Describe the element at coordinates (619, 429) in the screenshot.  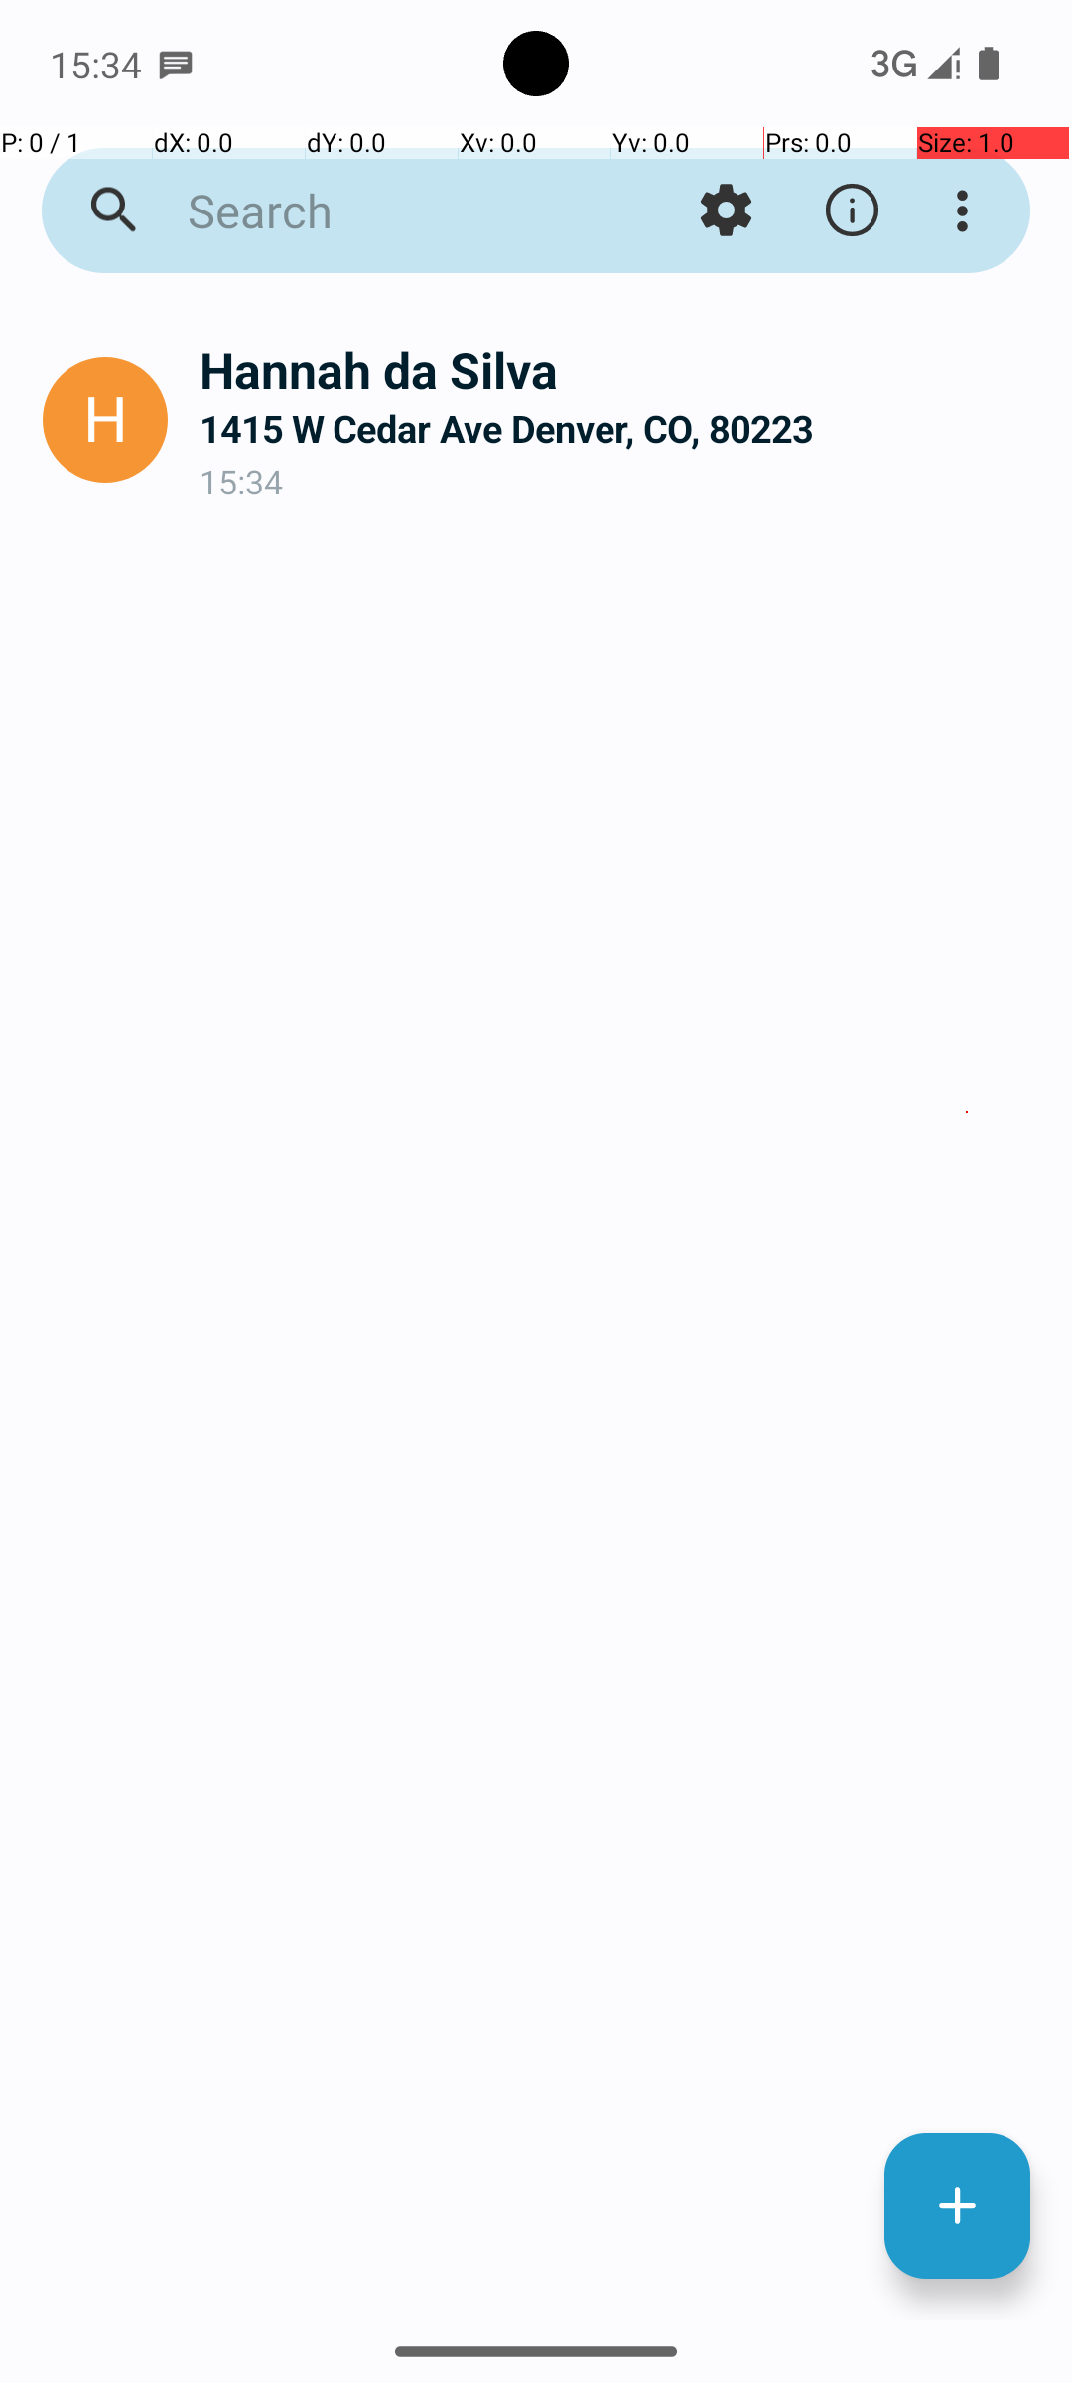
I see `1415 W Cedar Ave Denver, CO, 80223` at that location.